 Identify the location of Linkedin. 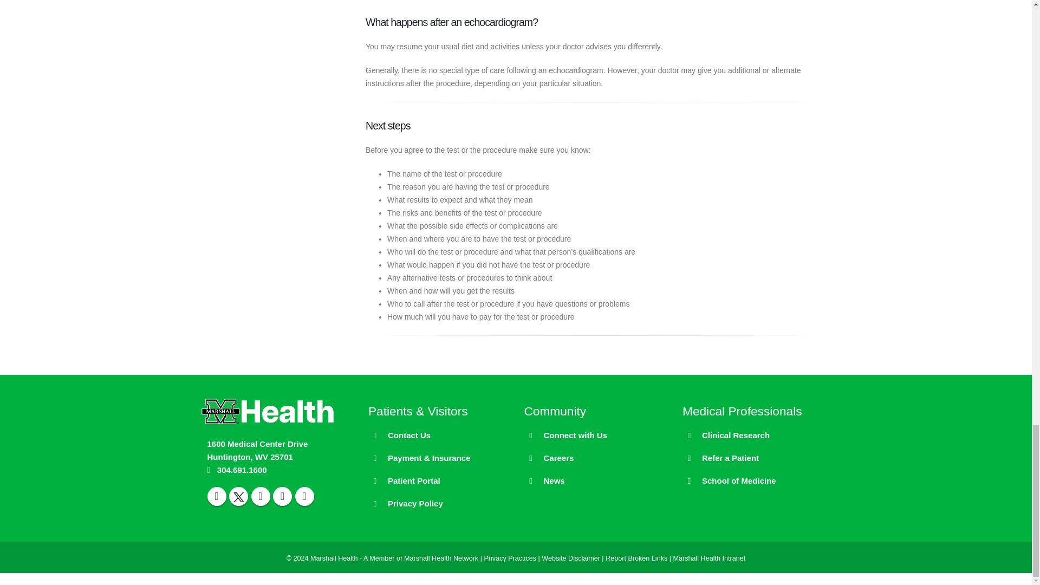
(304, 496).